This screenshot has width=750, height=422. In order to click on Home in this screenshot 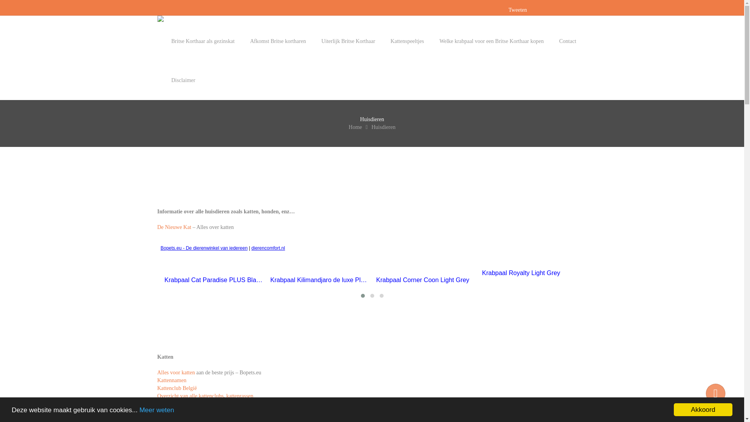, I will do `click(357, 127)`.